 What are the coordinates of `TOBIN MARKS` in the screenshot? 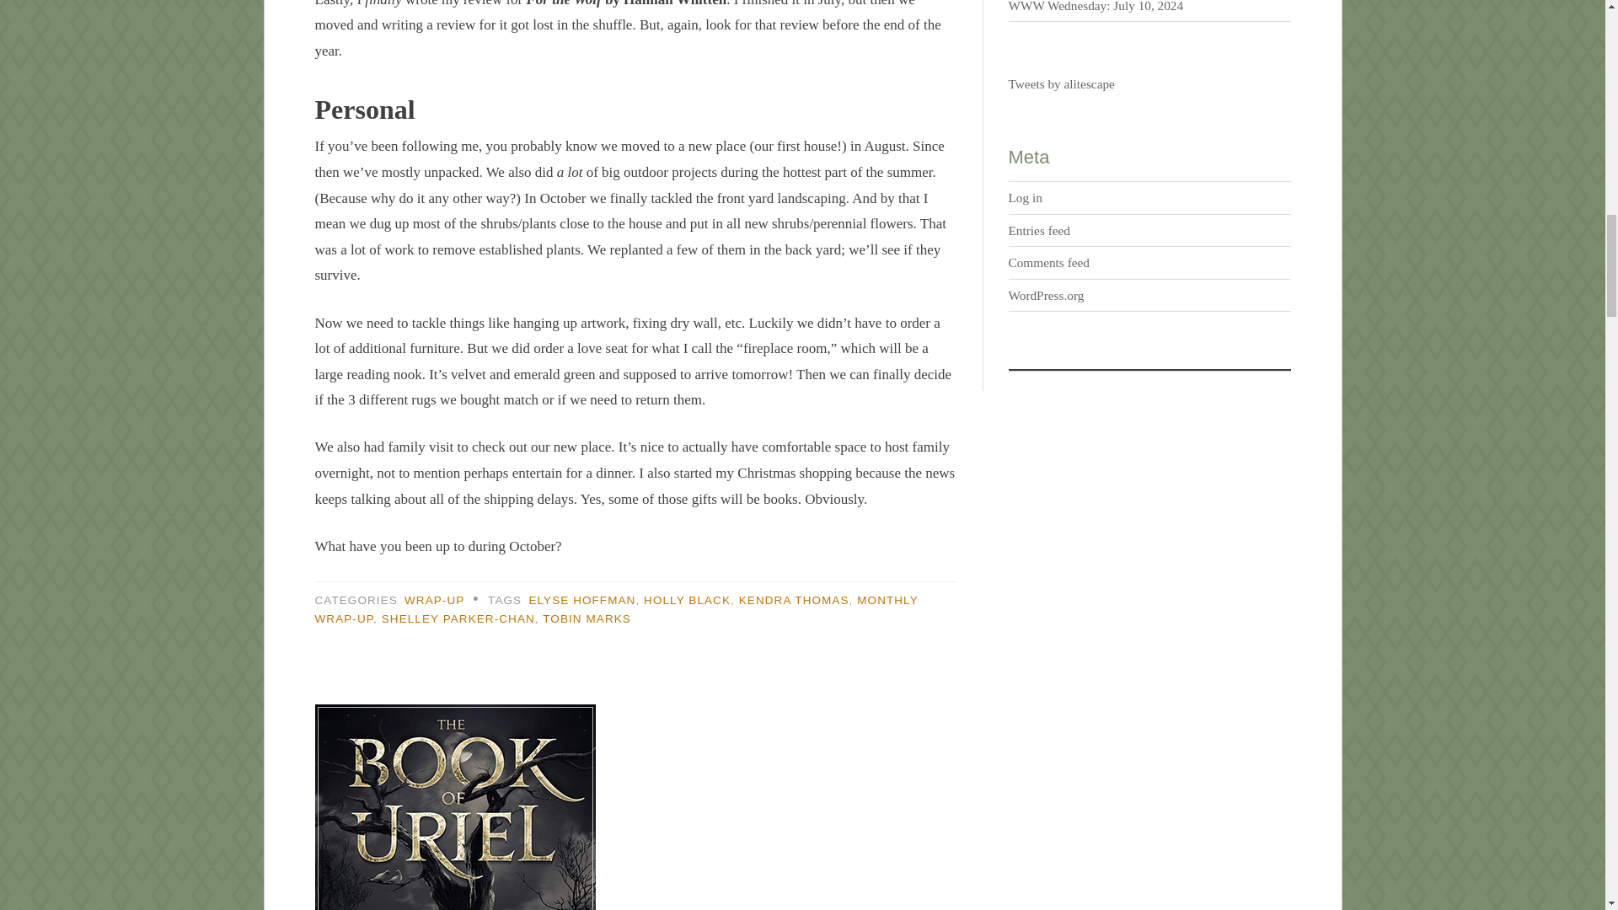 It's located at (587, 618).